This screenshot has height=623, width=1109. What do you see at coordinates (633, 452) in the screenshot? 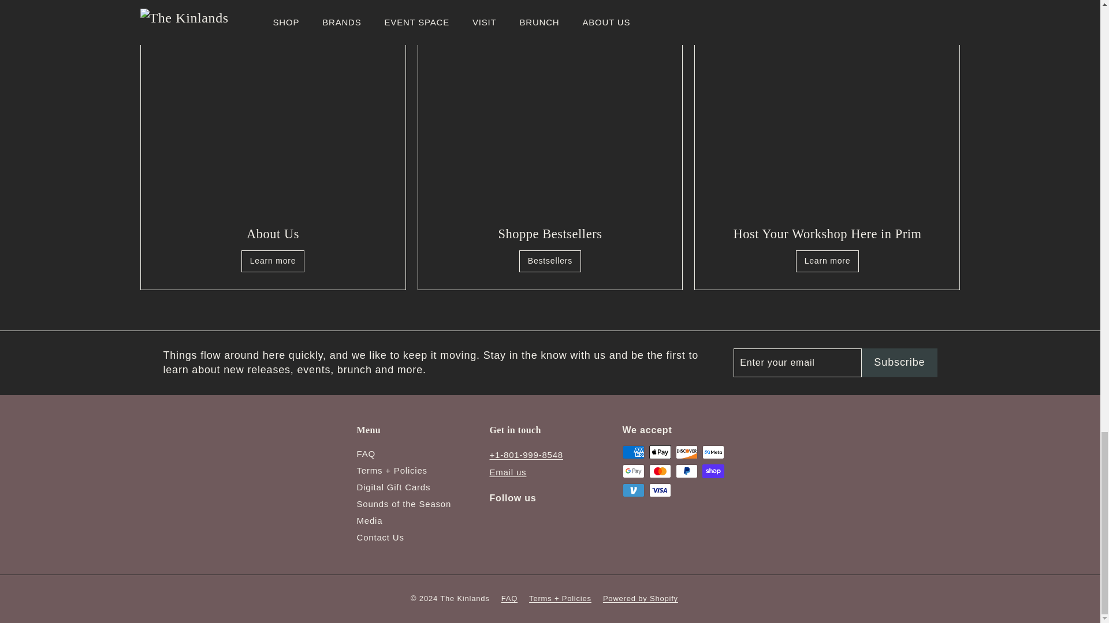
I see `American Express` at bounding box center [633, 452].